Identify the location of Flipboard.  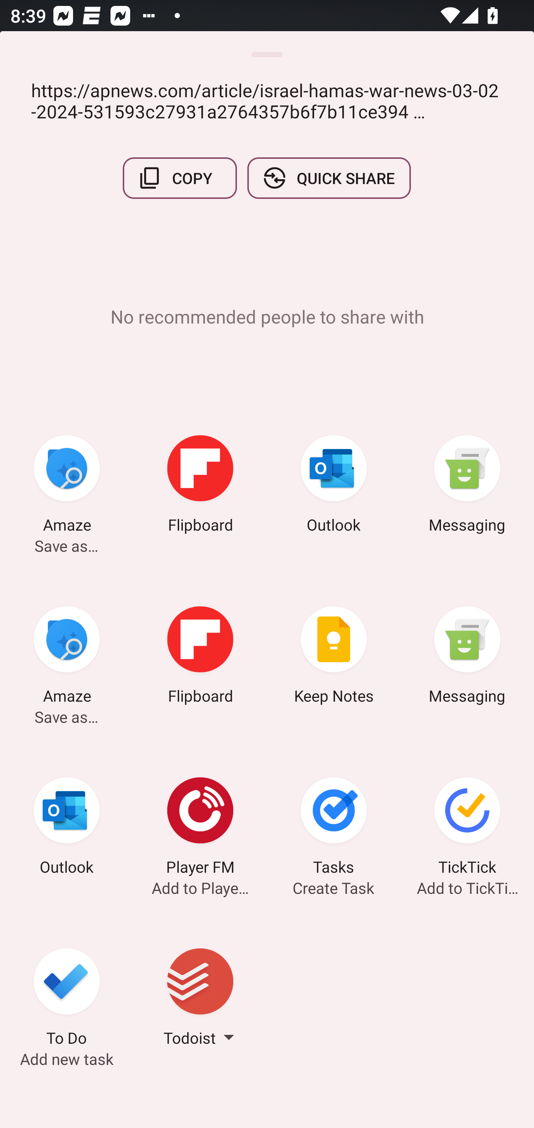
(200, 658).